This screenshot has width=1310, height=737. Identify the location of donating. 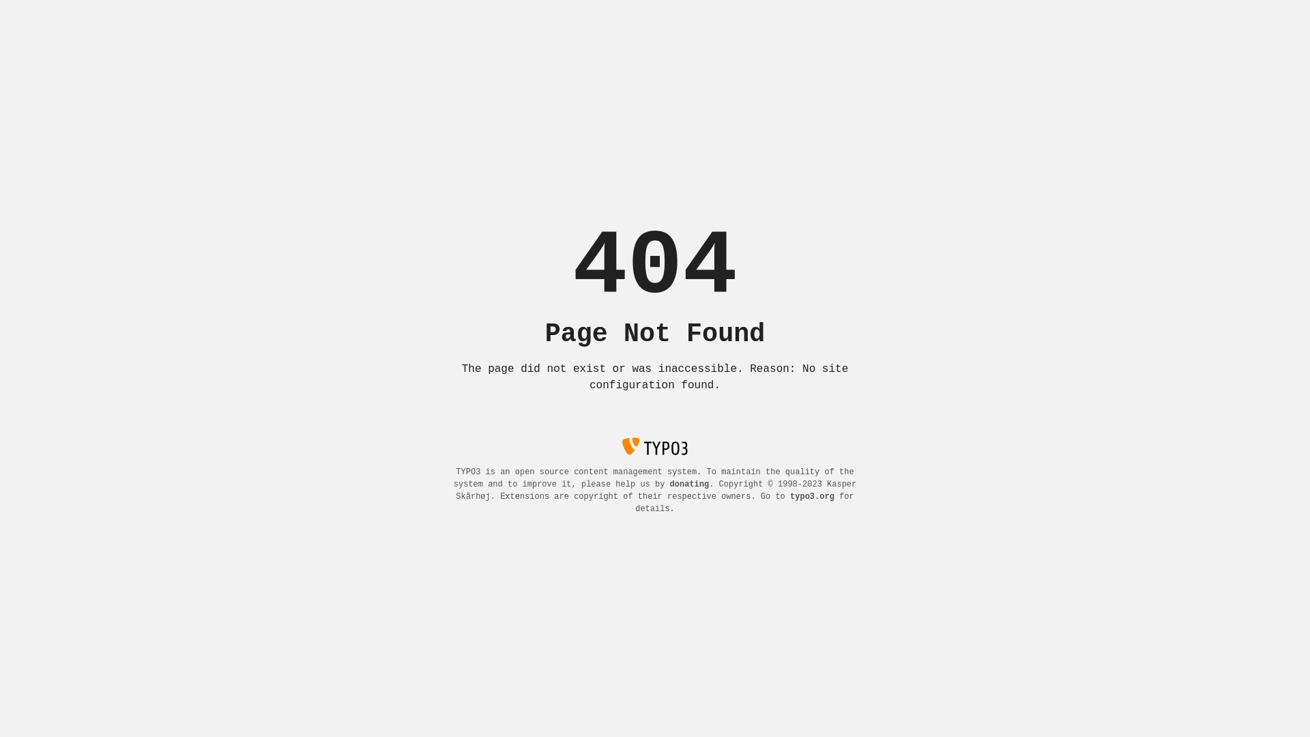
(690, 485).